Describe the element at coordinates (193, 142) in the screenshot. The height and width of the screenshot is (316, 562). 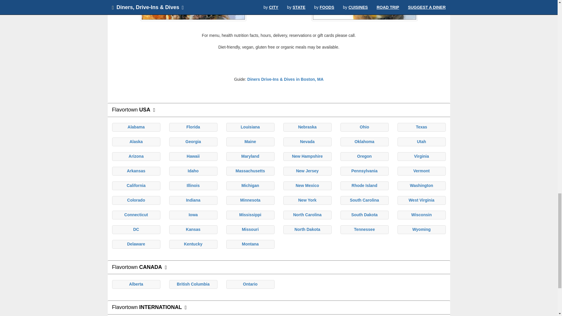
I see `Georgia` at that location.